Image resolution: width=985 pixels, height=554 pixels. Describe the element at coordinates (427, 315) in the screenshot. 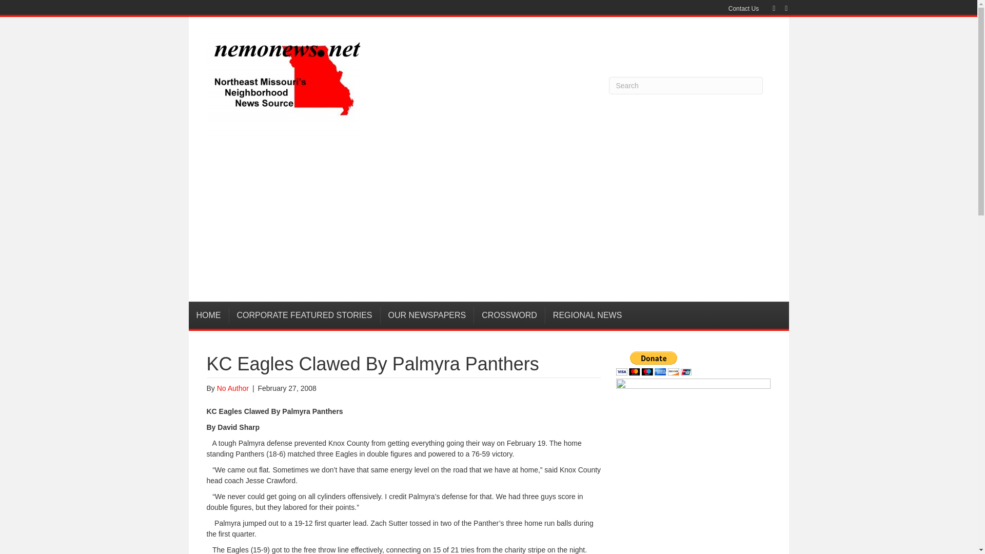

I see `OUR NEWSPAPERS` at that location.